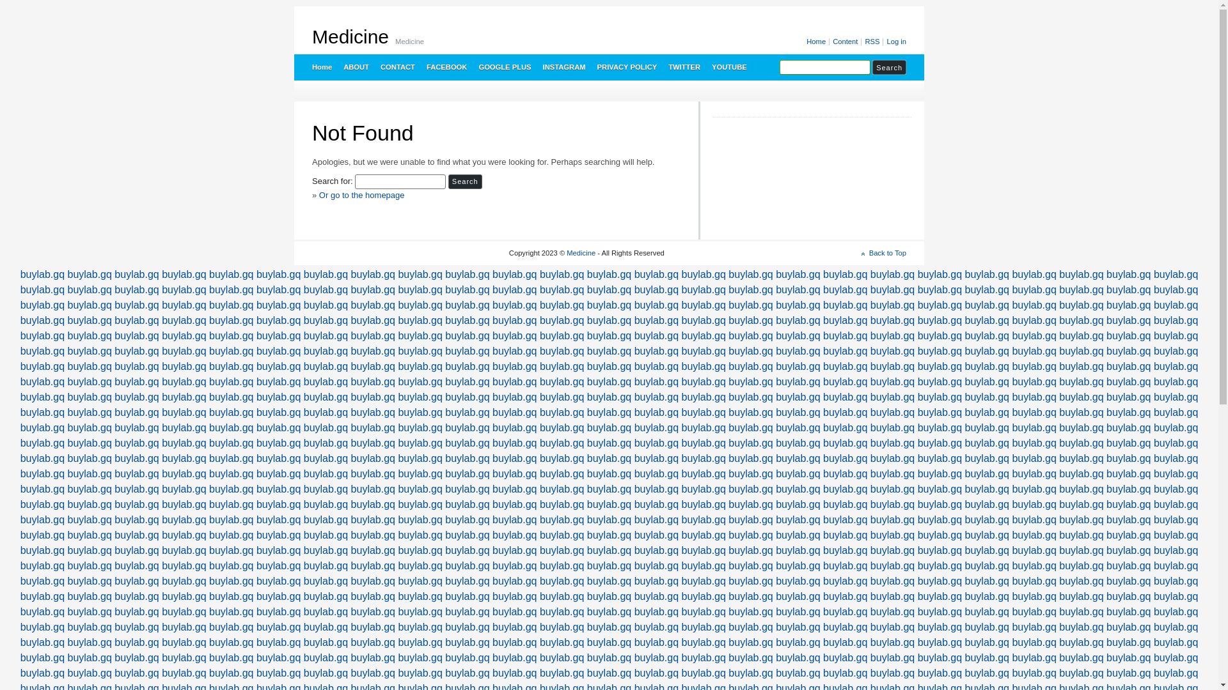  I want to click on buylab.gq, so click(609, 489).